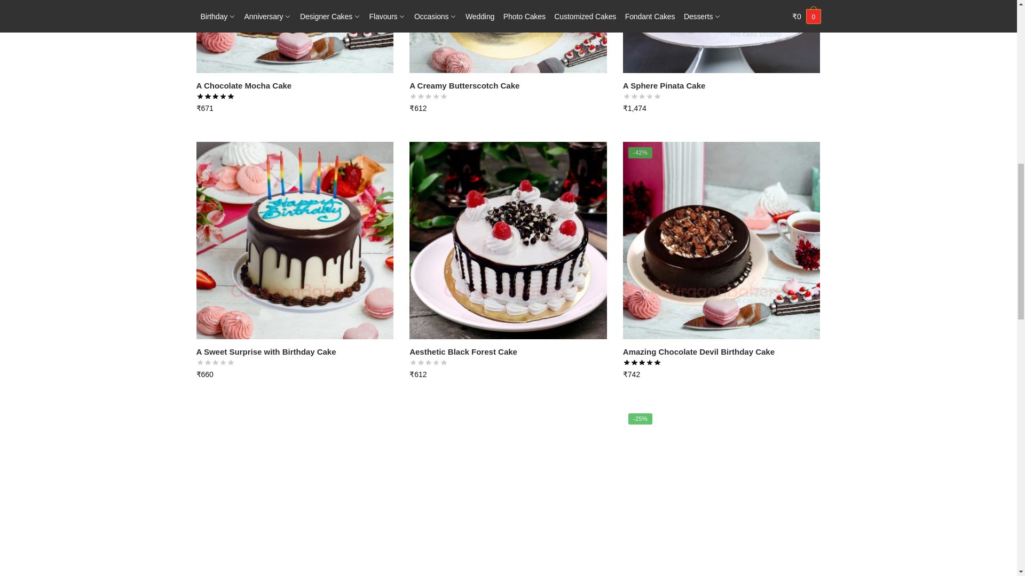 This screenshot has height=576, width=1025. Describe the element at coordinates (295, 36) in the screenshot. I see `A Chocolate Mocha Cake` at that location.